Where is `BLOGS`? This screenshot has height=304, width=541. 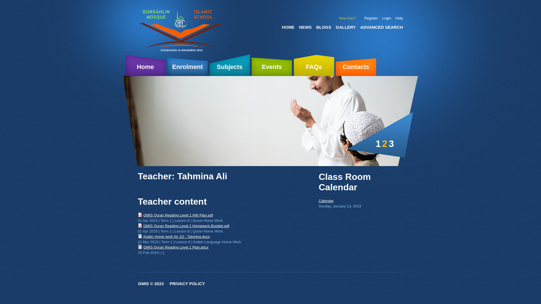 BLOGS is located at coordinates (321, 25).